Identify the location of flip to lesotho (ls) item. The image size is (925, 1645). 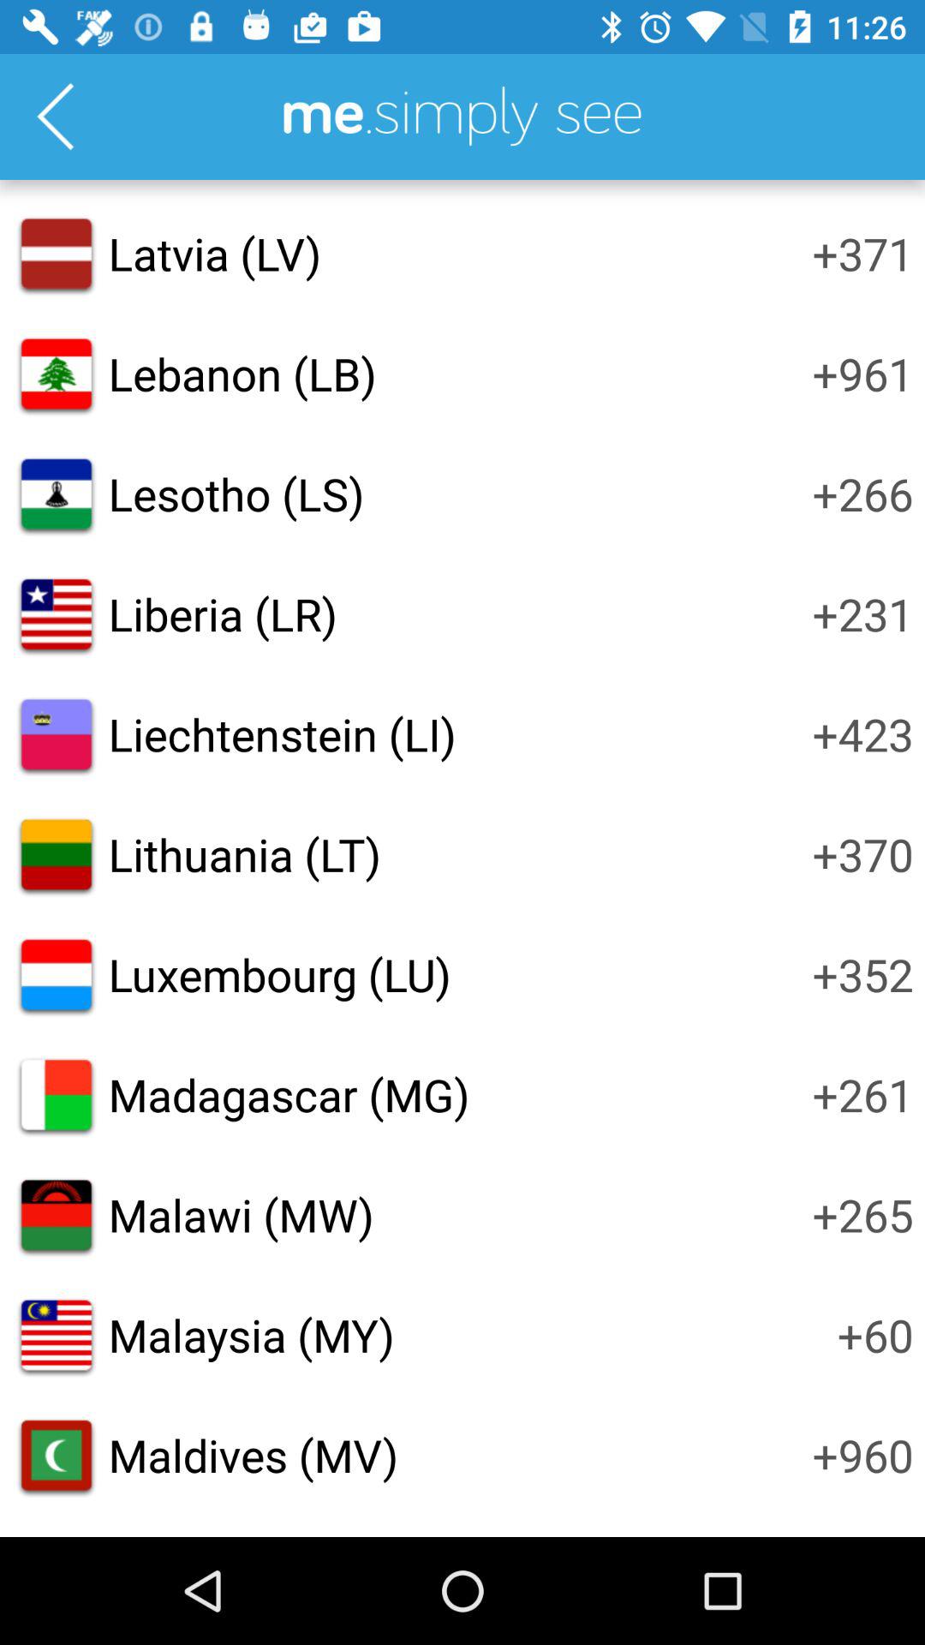
(236, 493).